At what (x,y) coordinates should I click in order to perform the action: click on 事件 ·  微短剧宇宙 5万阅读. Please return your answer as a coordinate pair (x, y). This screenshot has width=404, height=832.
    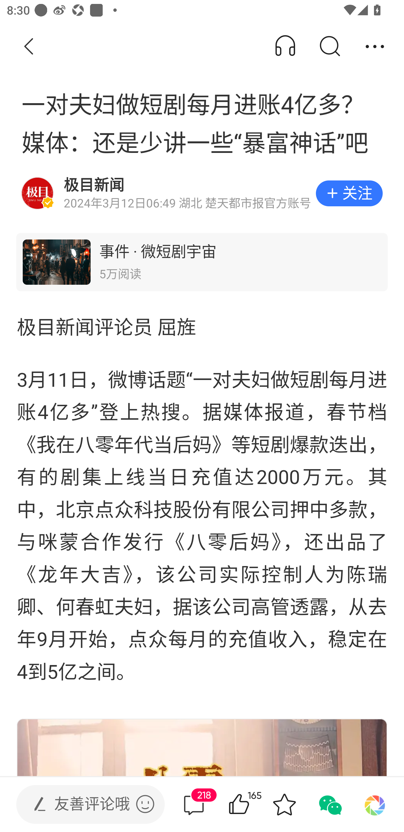
    Looking at the image, I should click on (202, 262).